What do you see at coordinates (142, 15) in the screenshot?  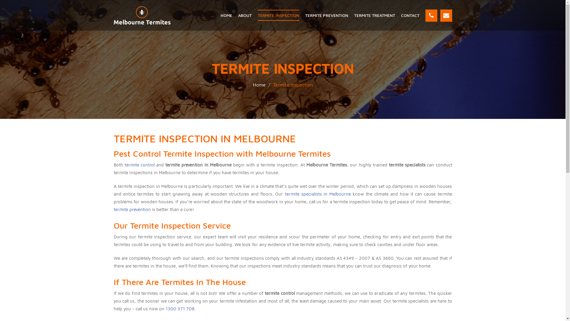 I see `Melbourne Termites` at bounding box center [142, 15].